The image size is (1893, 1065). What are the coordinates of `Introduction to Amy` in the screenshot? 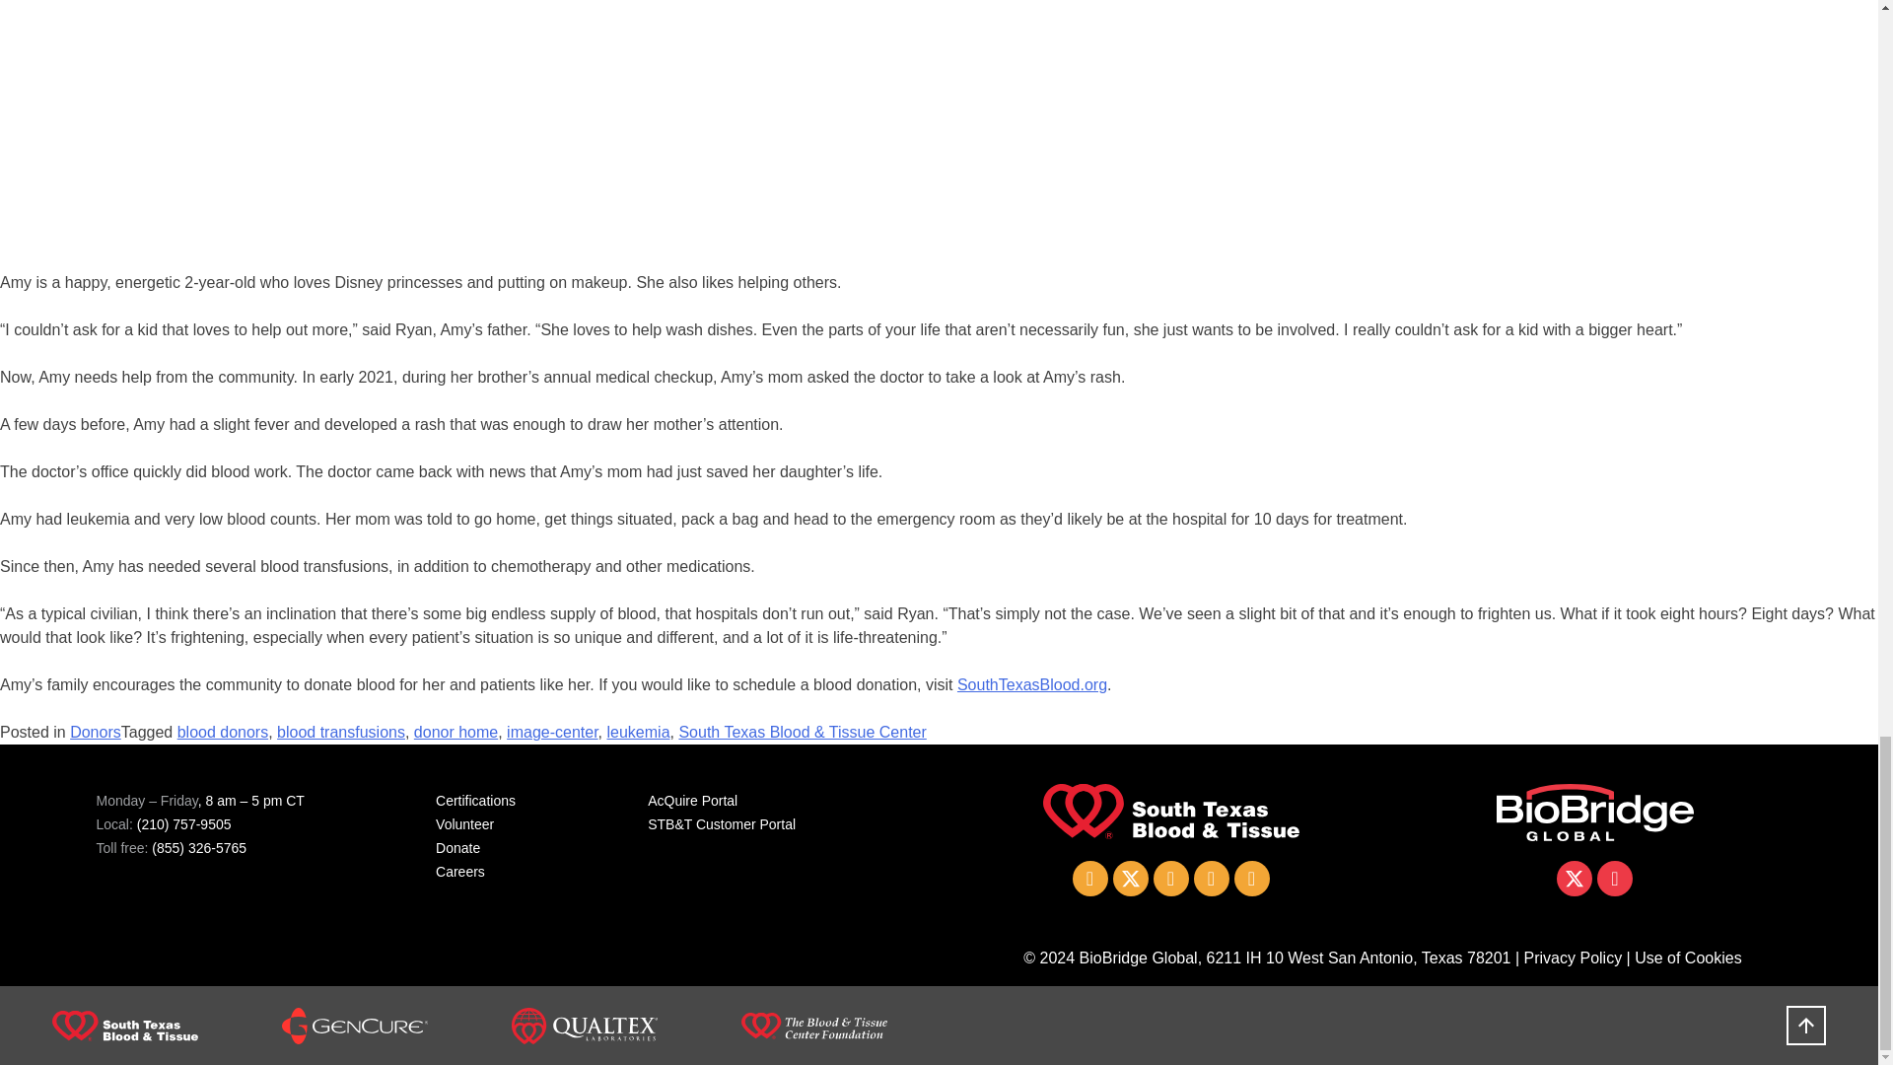 It's located at (315, 124).